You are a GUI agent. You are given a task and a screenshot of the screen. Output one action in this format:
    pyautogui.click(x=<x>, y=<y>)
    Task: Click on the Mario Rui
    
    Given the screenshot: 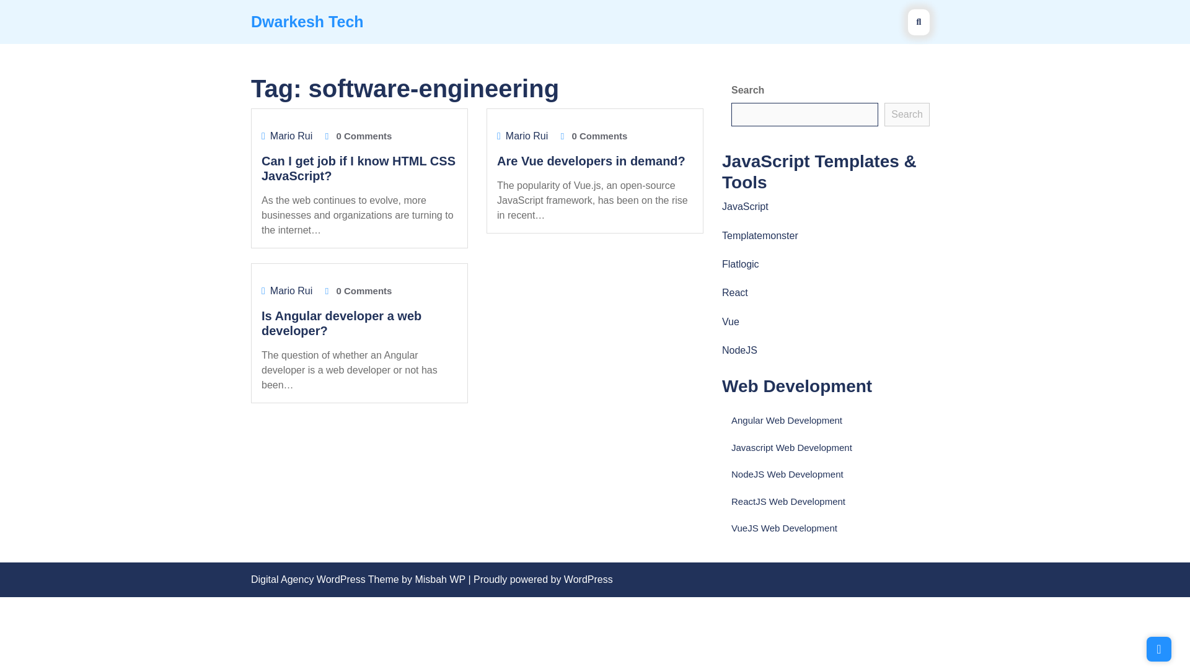 What is the action you would take?
    pyautogui.click(x=527, y=135)
    